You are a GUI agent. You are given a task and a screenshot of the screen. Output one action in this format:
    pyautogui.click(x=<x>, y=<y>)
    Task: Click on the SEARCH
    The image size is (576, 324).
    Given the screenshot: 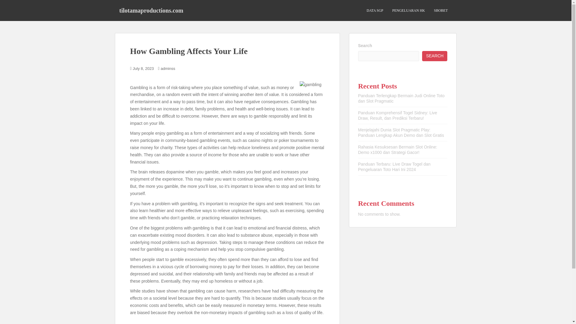 What is the action you would take?
    pyautogui.click(x=435, y=56)
    